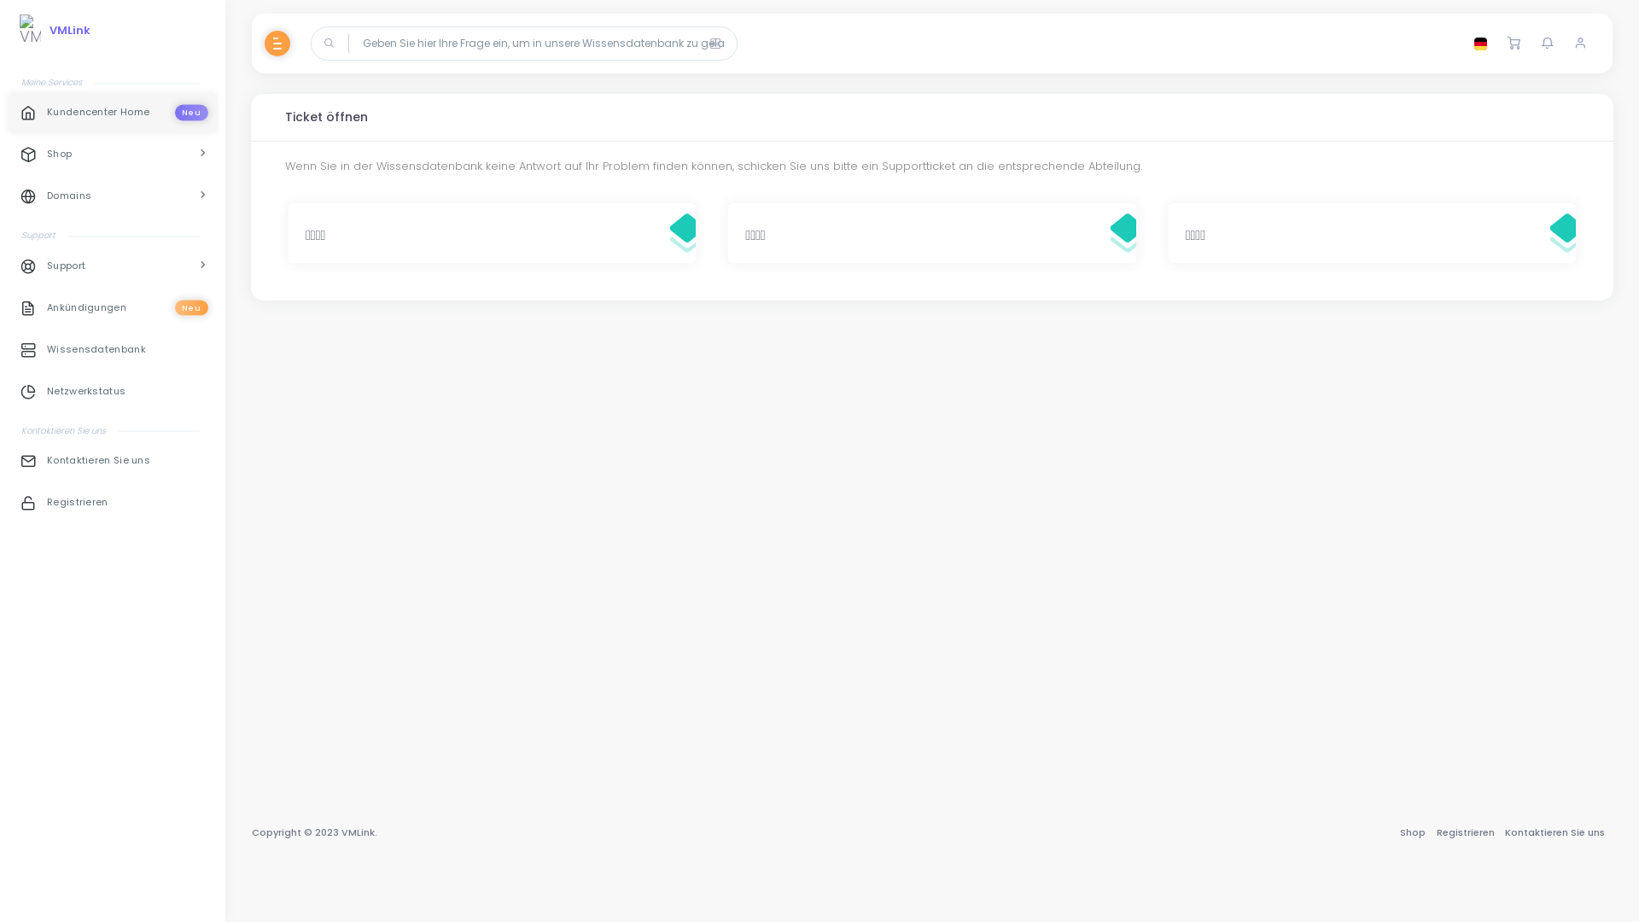 The width and height of the screenshot is (1639, 922). Describe the element at coordinates (113, 113) in the screenshot. I see `Kundencenter Home
Neu` at that location.